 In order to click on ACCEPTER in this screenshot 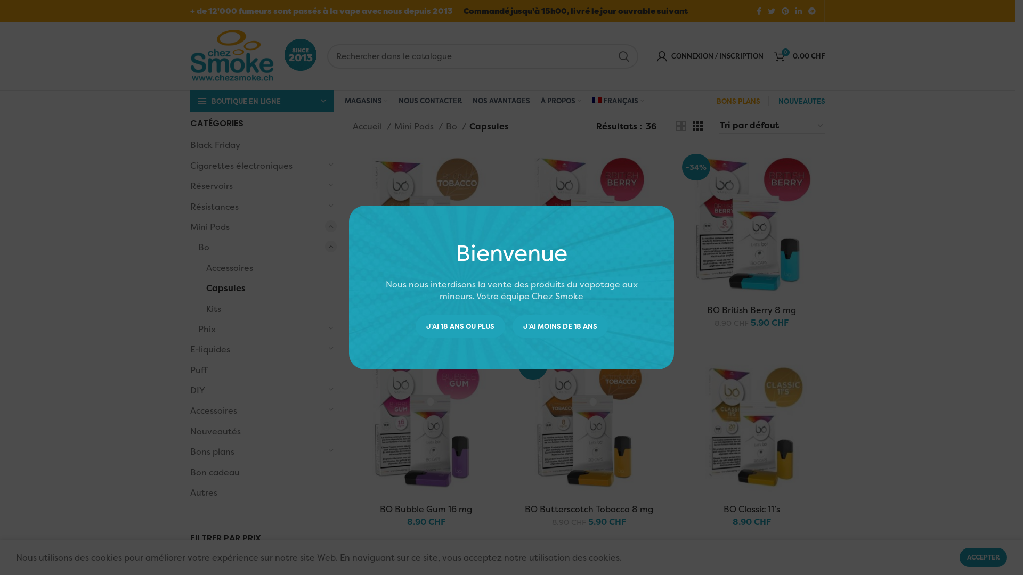, I will do `click(984, 557)`.